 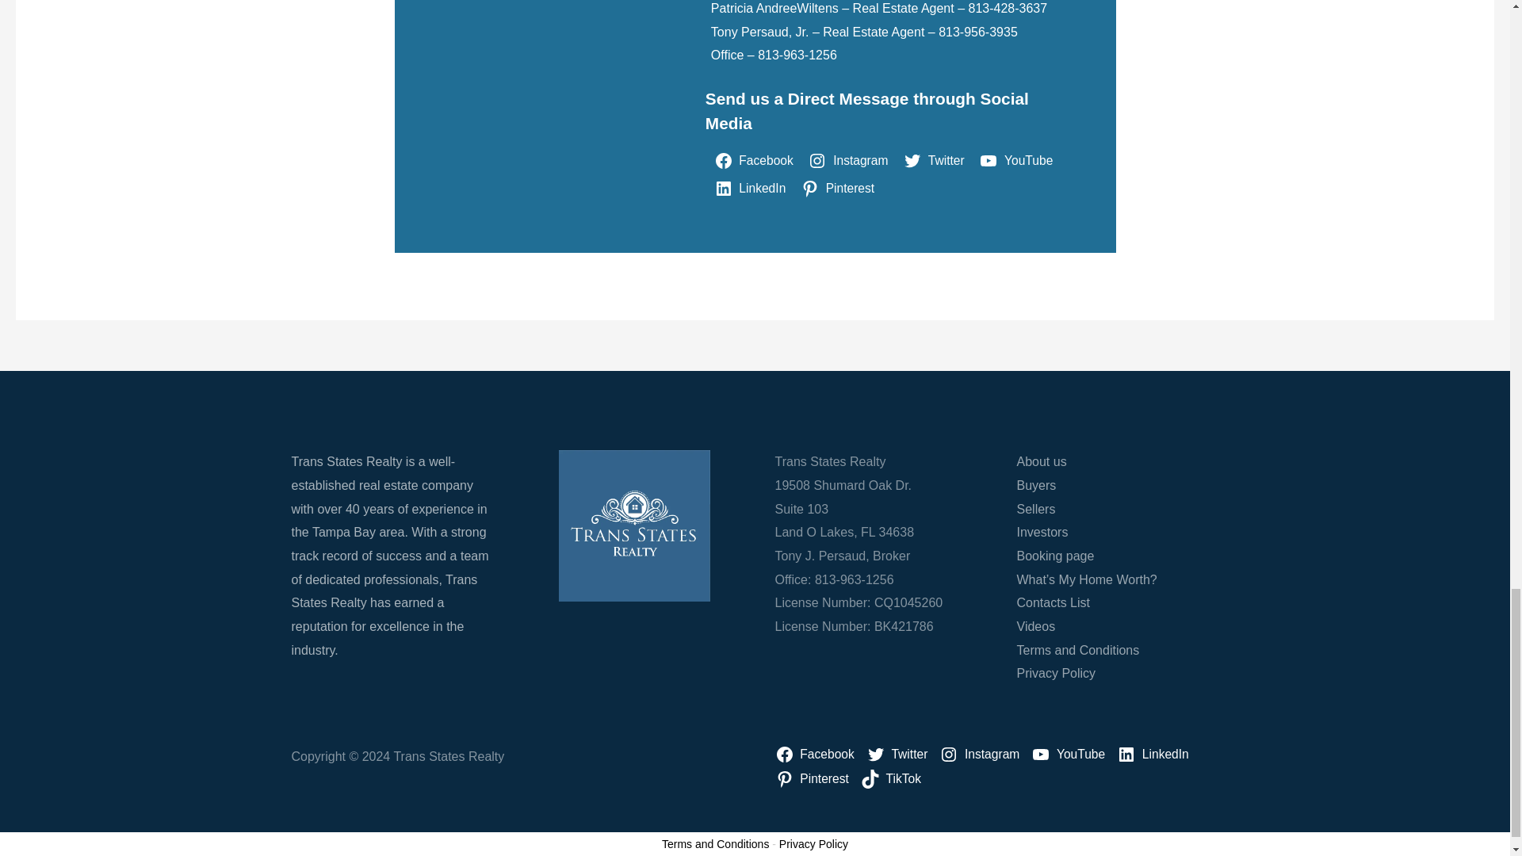 I want to click on Videos, so click(x=1035, y=626).